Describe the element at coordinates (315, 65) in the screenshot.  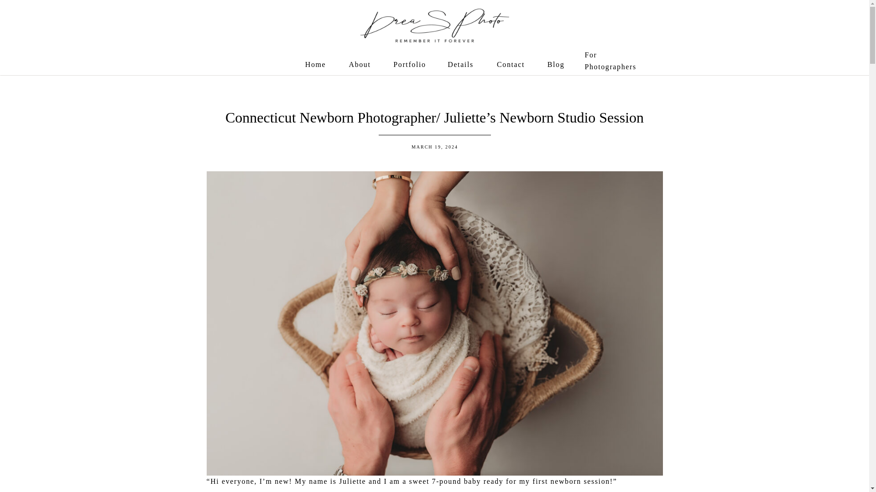
I see `Home` at that location.